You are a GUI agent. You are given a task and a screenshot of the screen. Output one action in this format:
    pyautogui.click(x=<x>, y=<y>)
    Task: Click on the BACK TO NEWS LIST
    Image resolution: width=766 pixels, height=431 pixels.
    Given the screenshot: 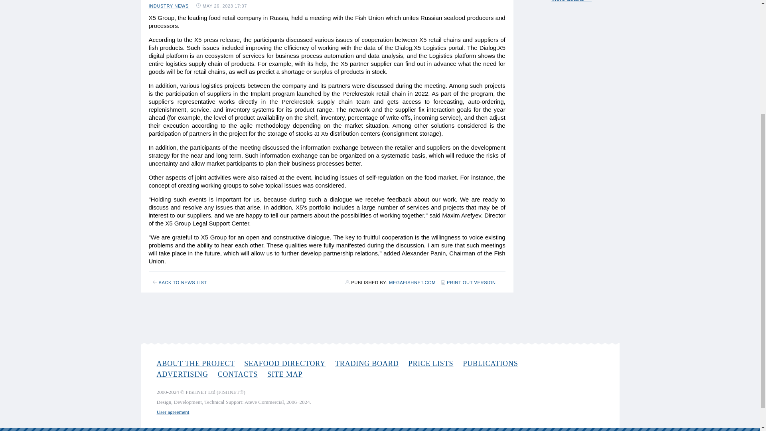 What is the action you would take?
    pyautogui.click(x=180, y=283)
    